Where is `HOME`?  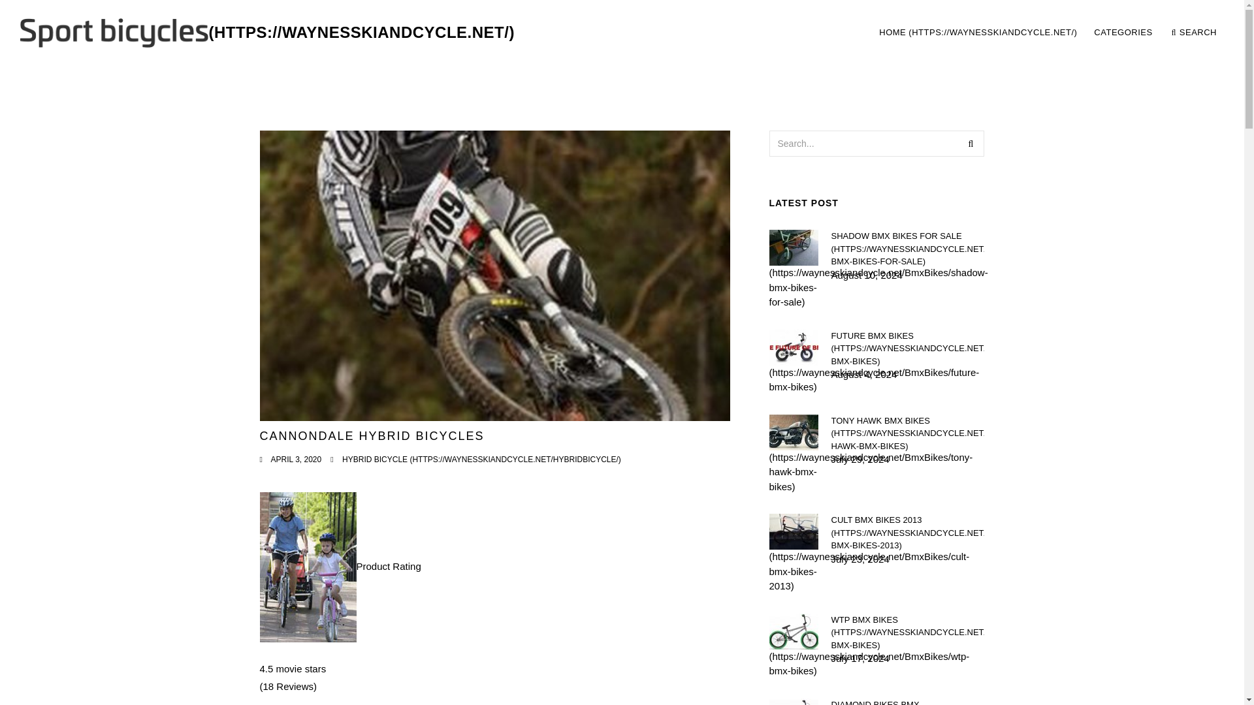
HOME is located at coordinates (481, 459).